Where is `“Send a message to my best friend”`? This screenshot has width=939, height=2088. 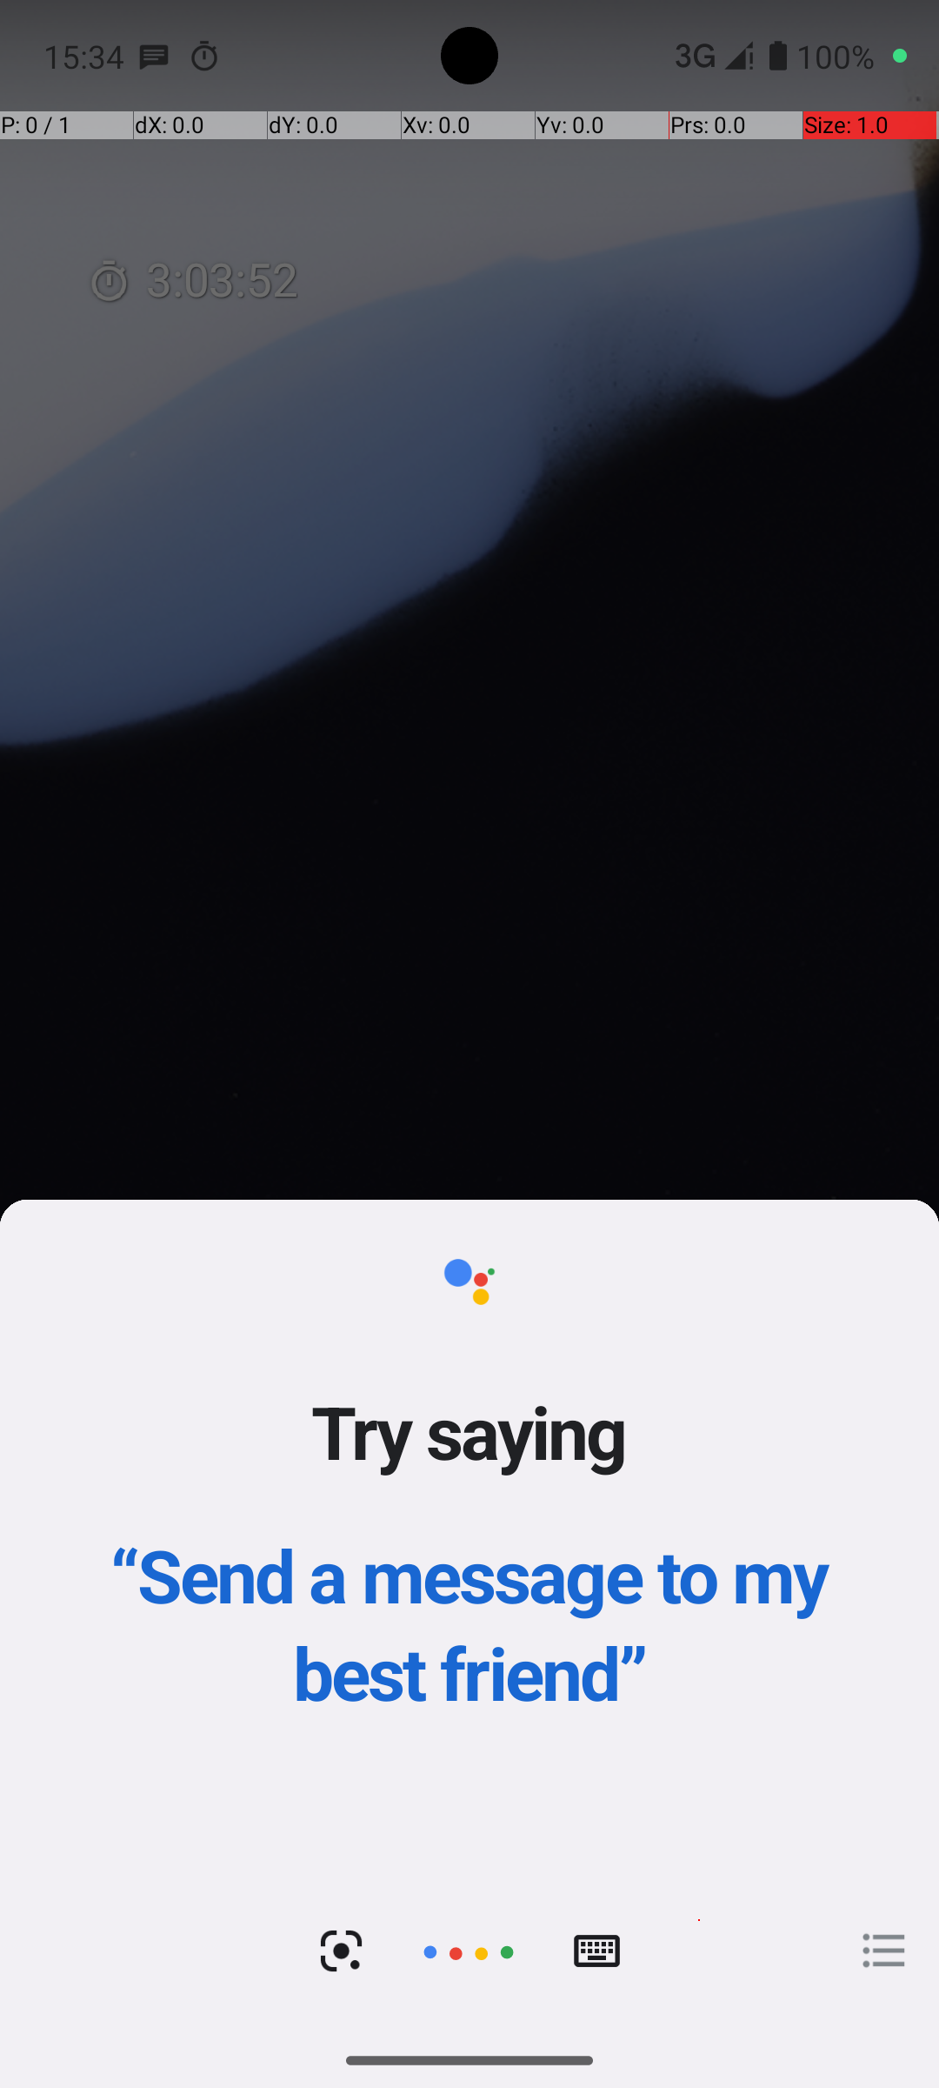
“Send a message to my best friend” is located at coordinates (469, 1623).